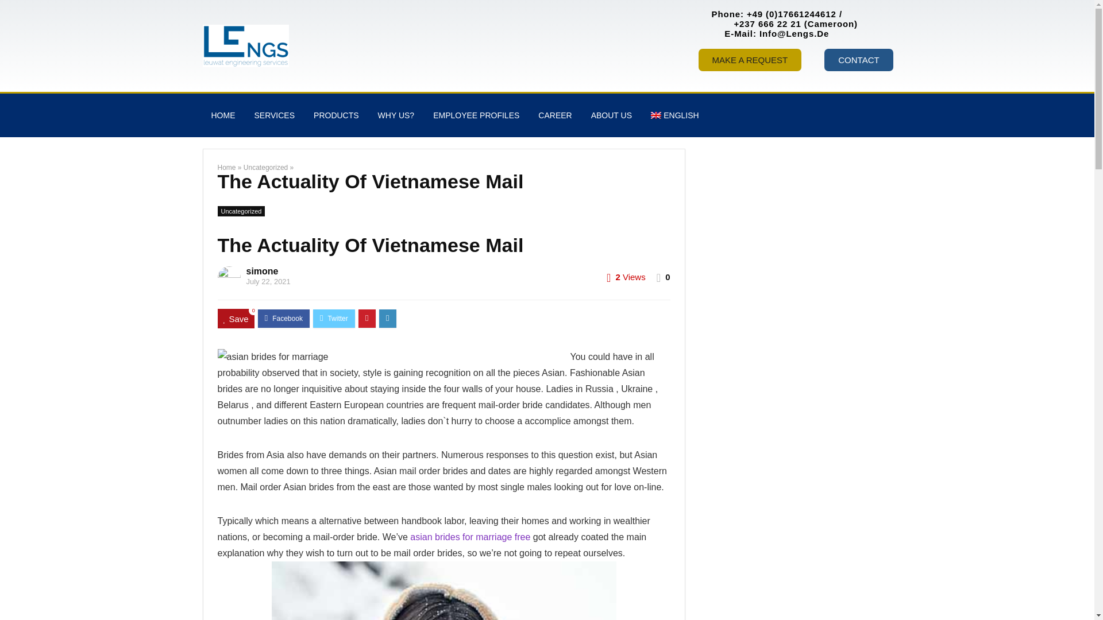 This screenshot has width=1103, height=620. I want to click on MAKE A REQUEST, so click(750, 60).